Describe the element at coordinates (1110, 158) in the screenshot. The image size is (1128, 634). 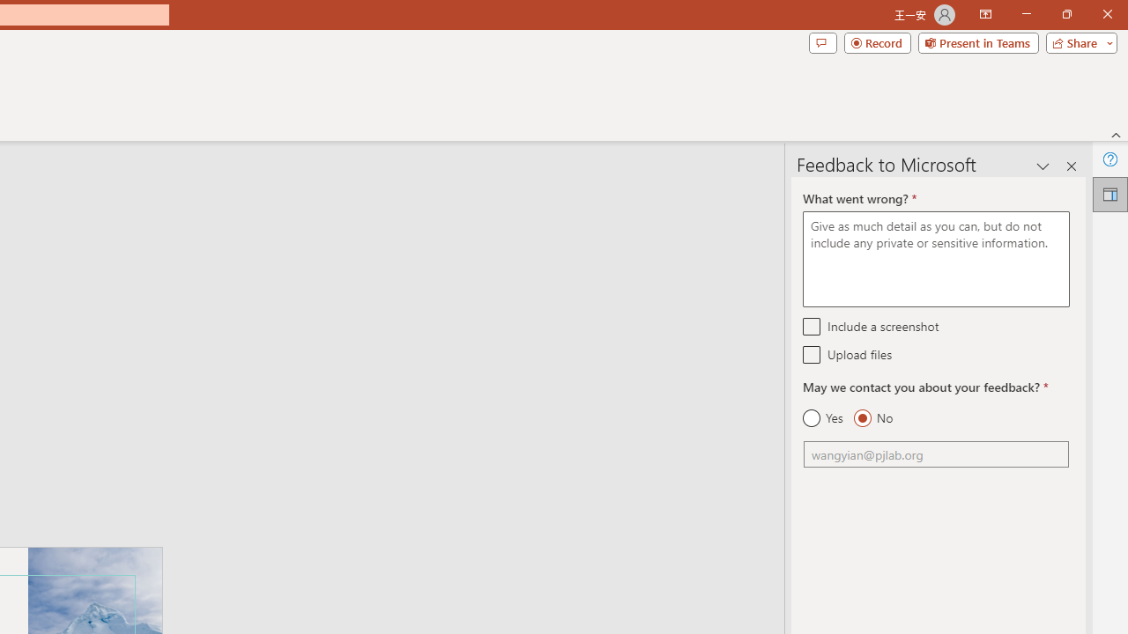
I see `Help` at that location.